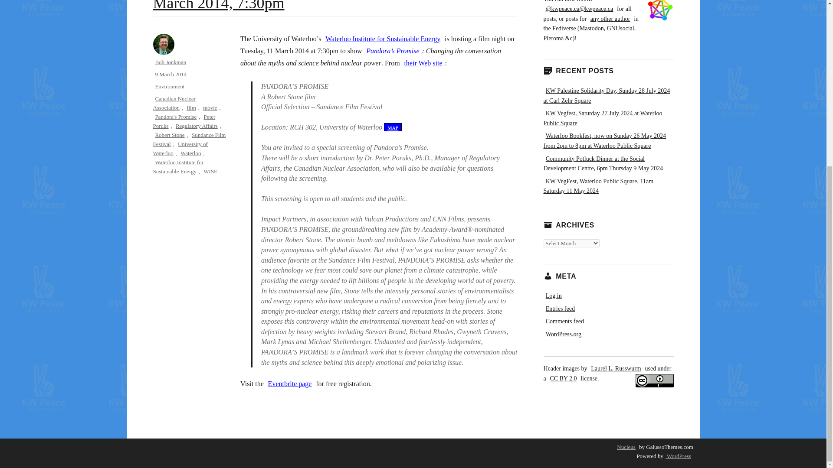  Describe the element at coordinates (171, 75) in the screenshot. I see `9 March 2014` at that location.